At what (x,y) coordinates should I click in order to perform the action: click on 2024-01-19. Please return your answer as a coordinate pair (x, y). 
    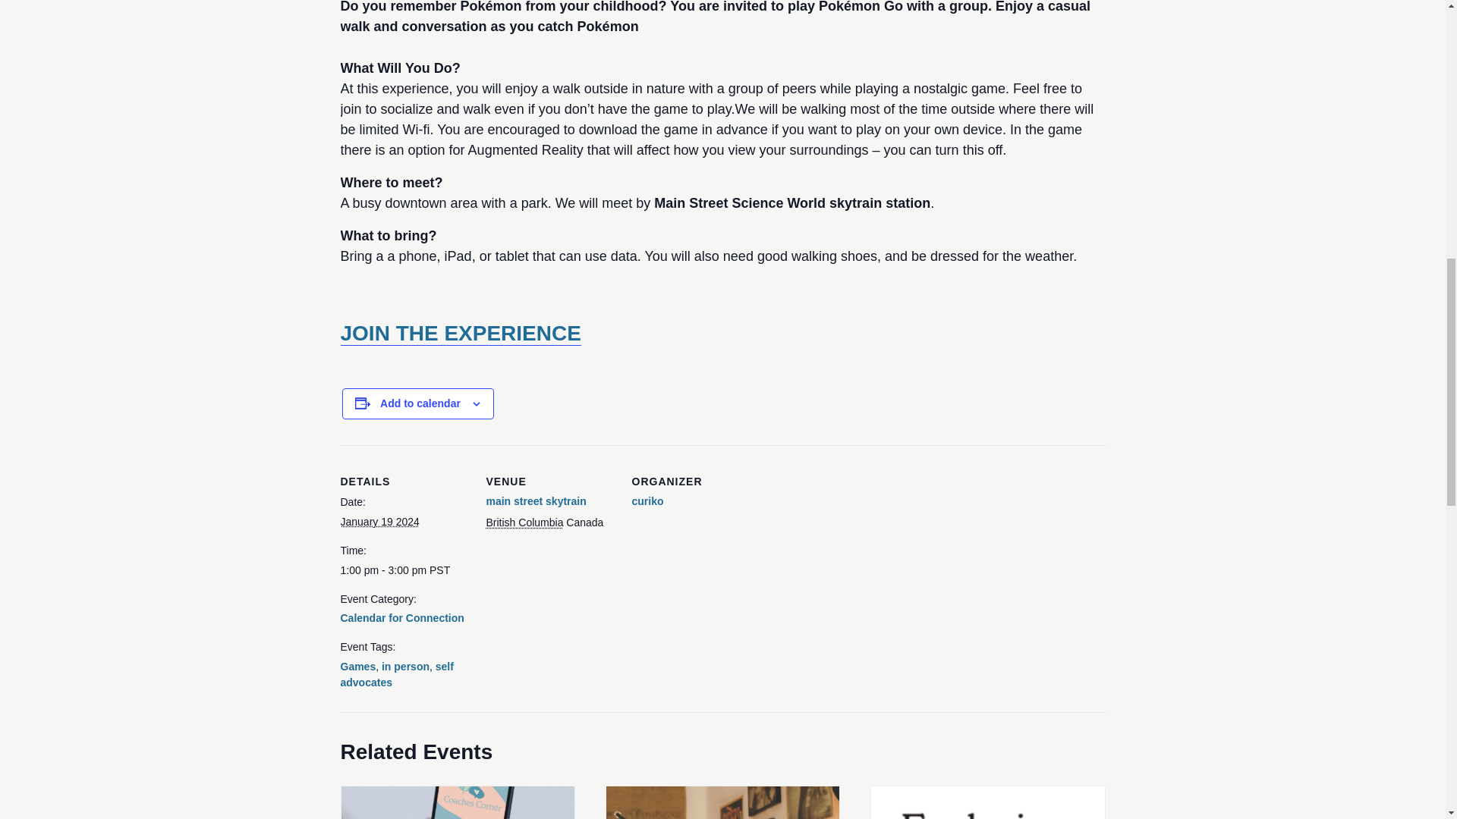
    Looking at the image, I should click on (379, 522).